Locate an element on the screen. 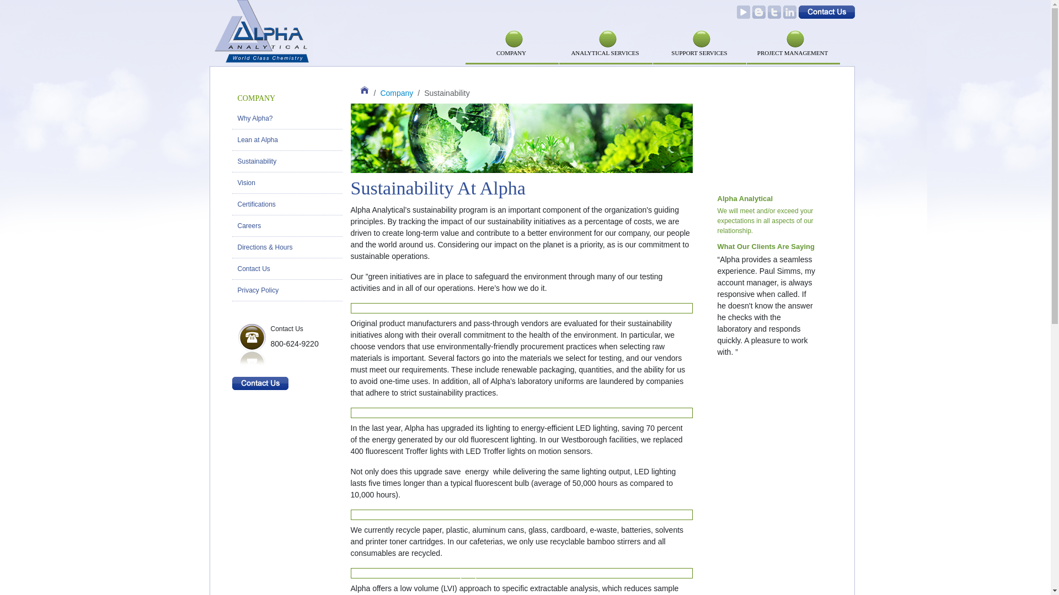  COMPANY is located at coordinates (512, 30).